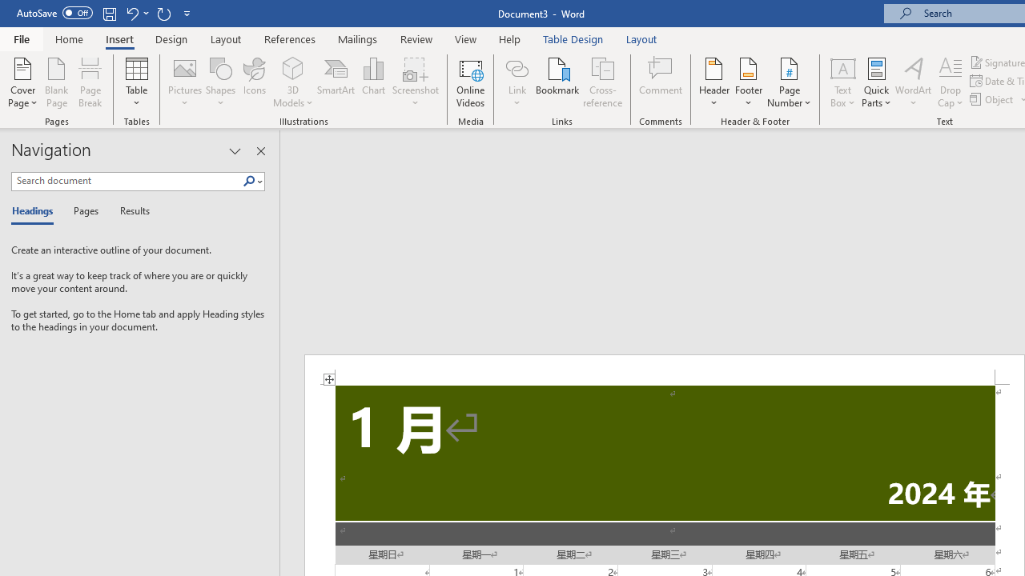  What do you see at coordinates (790, 82) in the screenshot?
I see `Page Number` at bounding box center [790, 82].